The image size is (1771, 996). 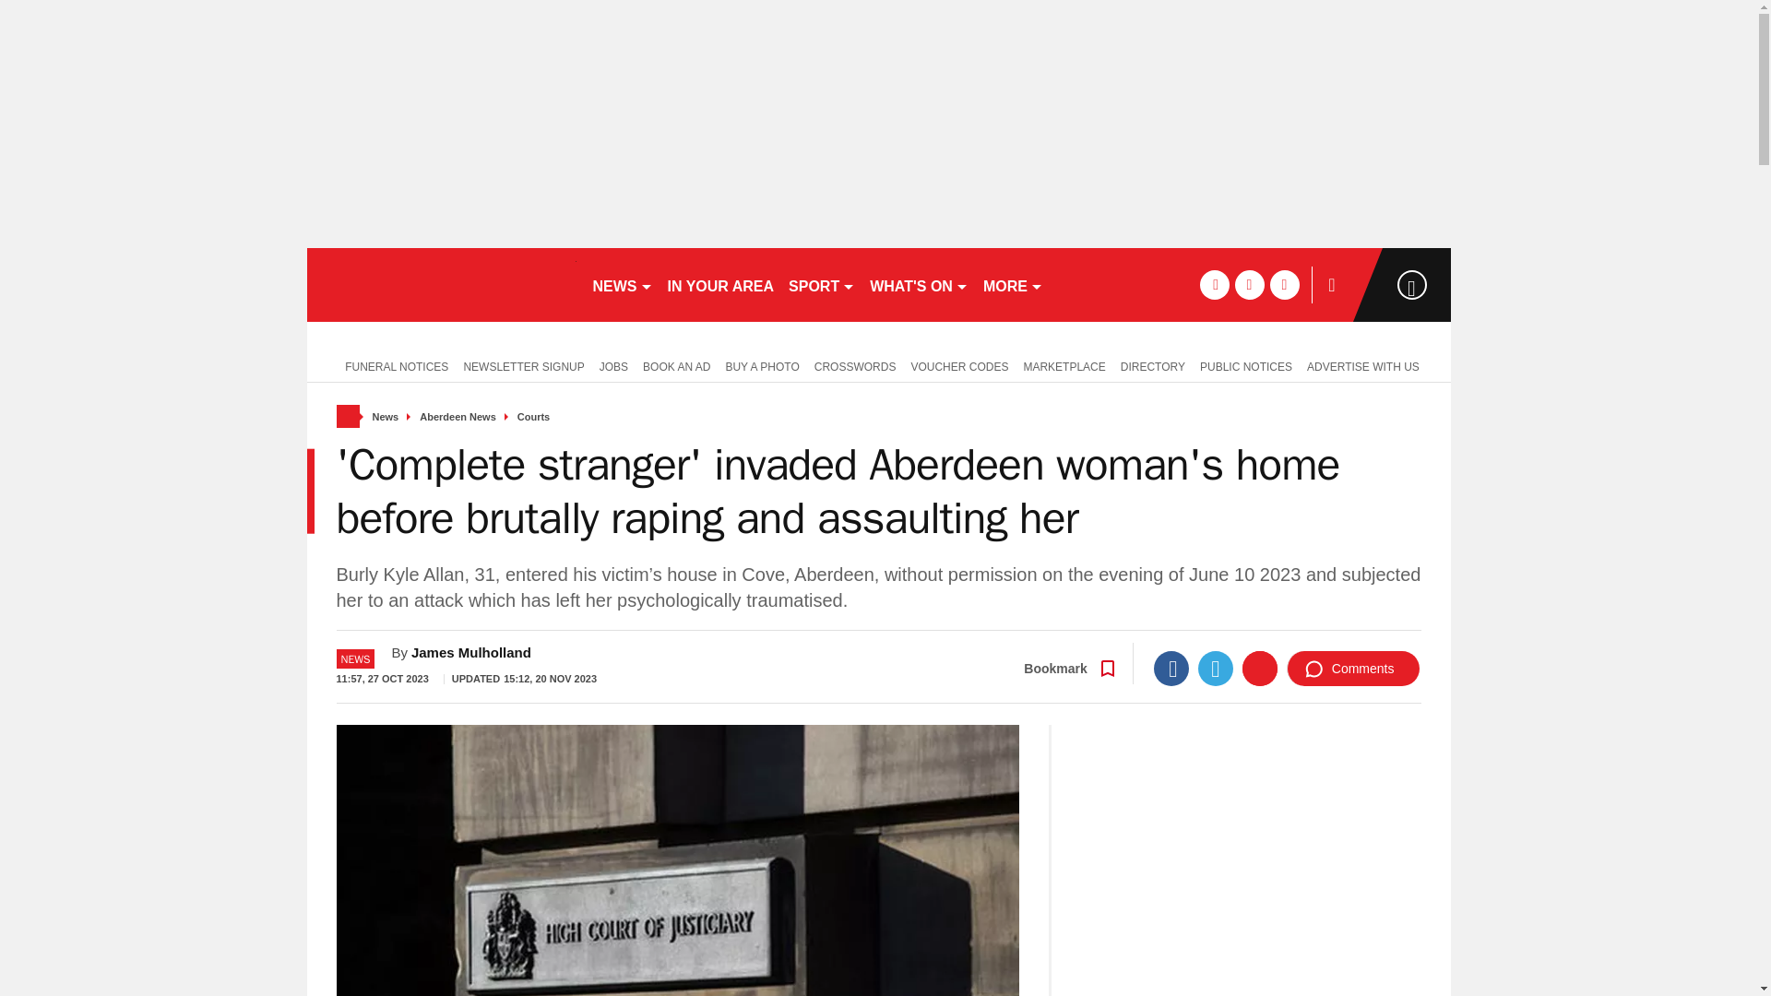 What do you see at coordinates (1353, 669) in the screenshot?
I see `Comments` at bounding box center [1353, 669].